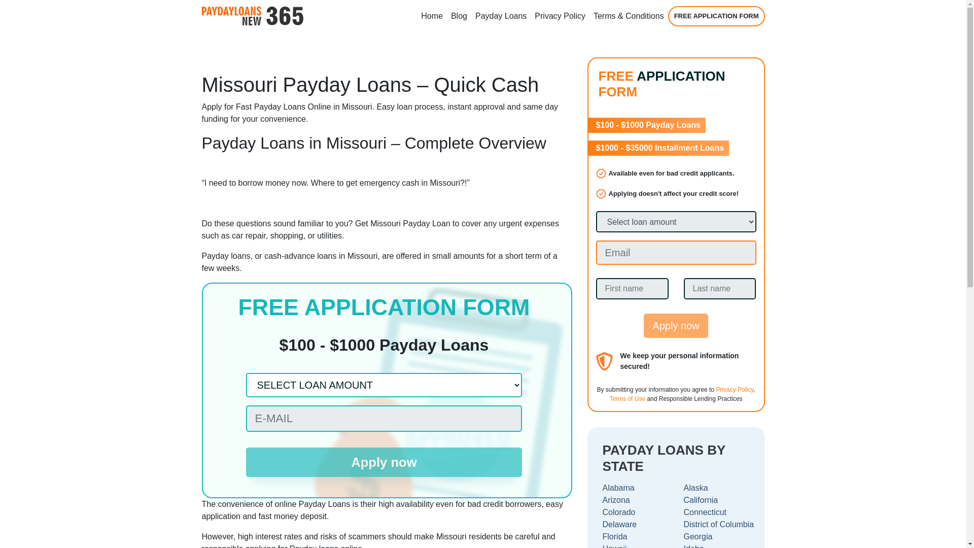 The image size is (974, 548). I want to click on Terms of Use, so click(627, 398).